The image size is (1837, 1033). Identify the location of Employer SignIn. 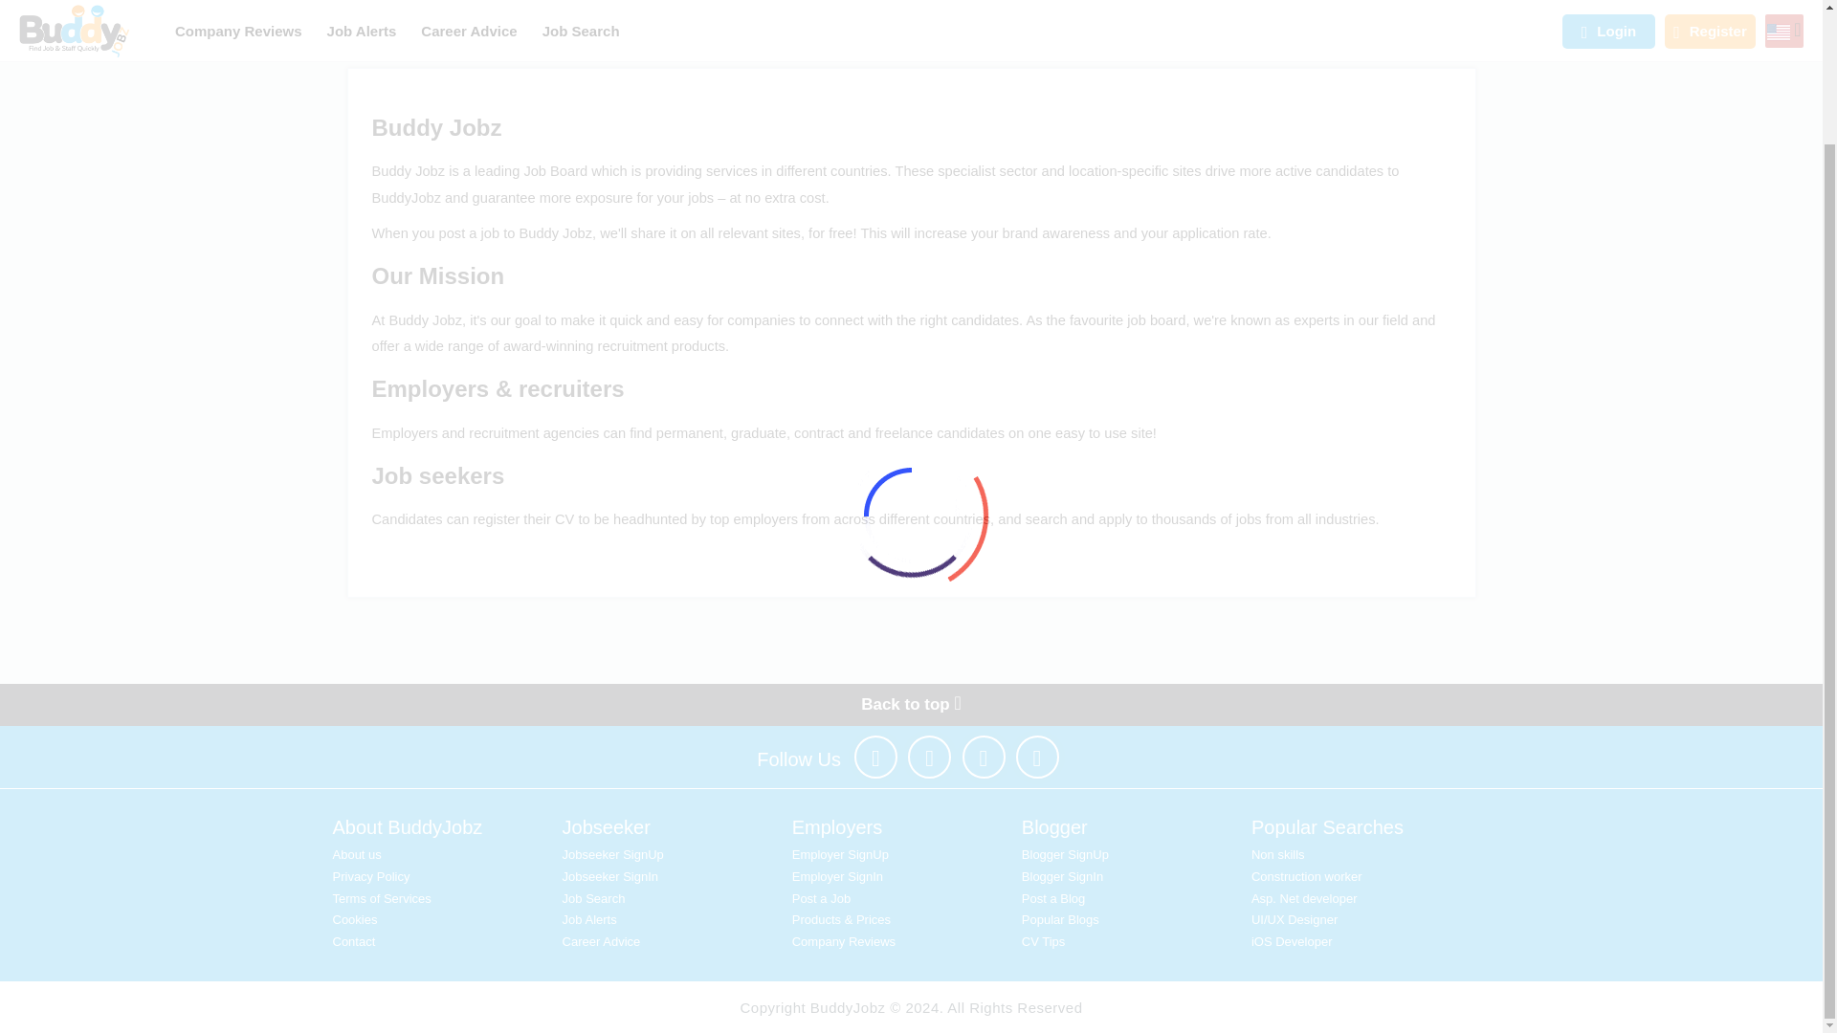
(837, 876).